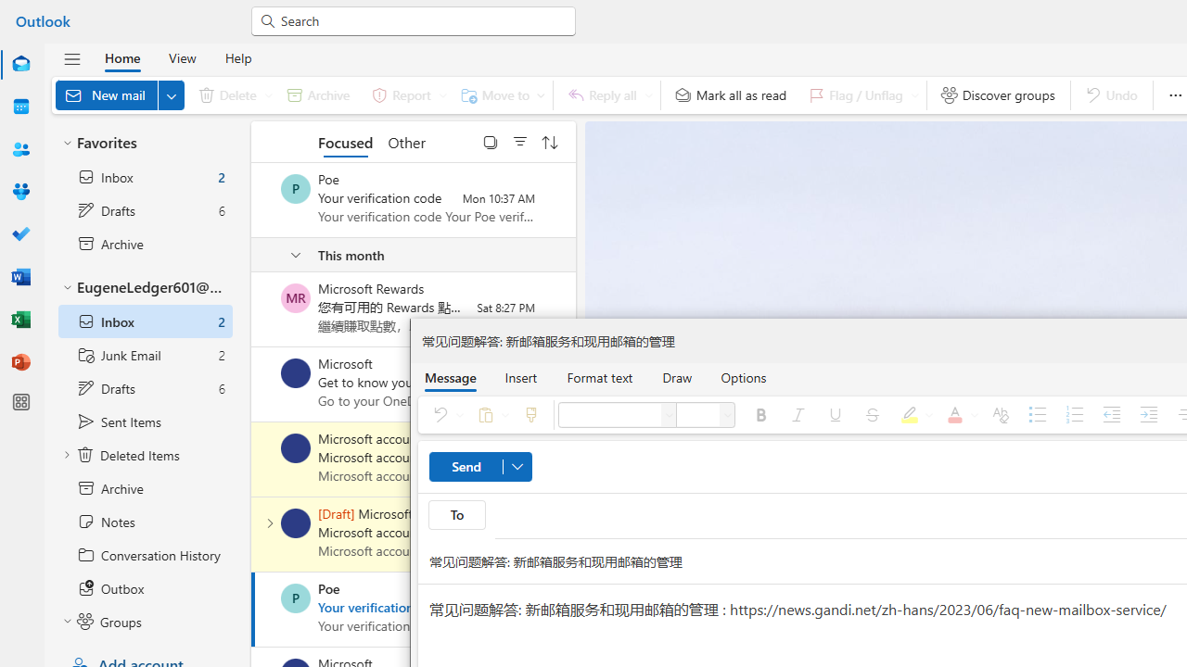 The width and height of the screenshot is (1187, 667). What do you see at coordinates (20, 319) in the screenshot?
I see `Excel` at bounding box center [20, 319].